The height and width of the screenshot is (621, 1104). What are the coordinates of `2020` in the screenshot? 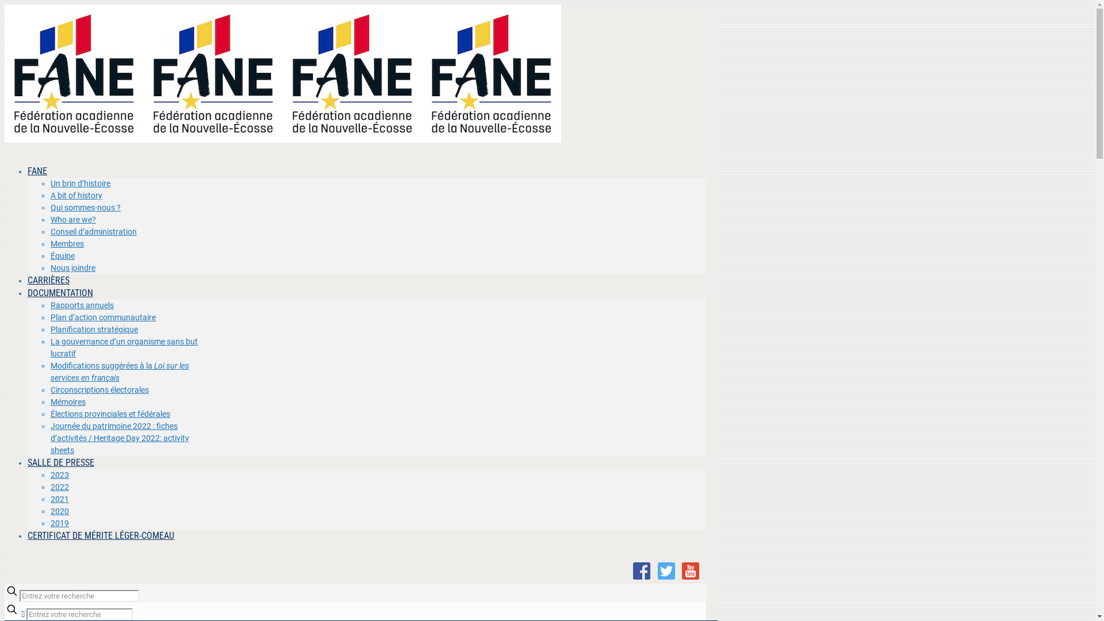 It's located at (60, 511).